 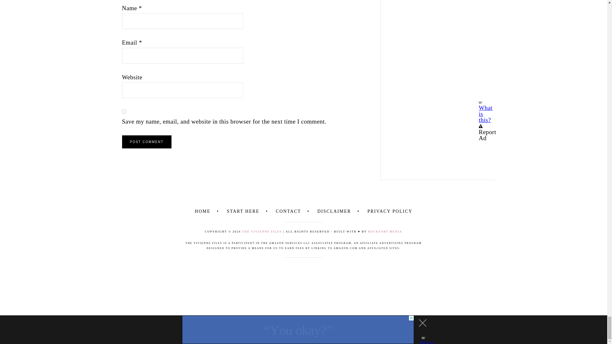 What do you see at coordinates (385, 232) in the screenshot?
I see `RockFort Media` at bounding box center [385, 232].